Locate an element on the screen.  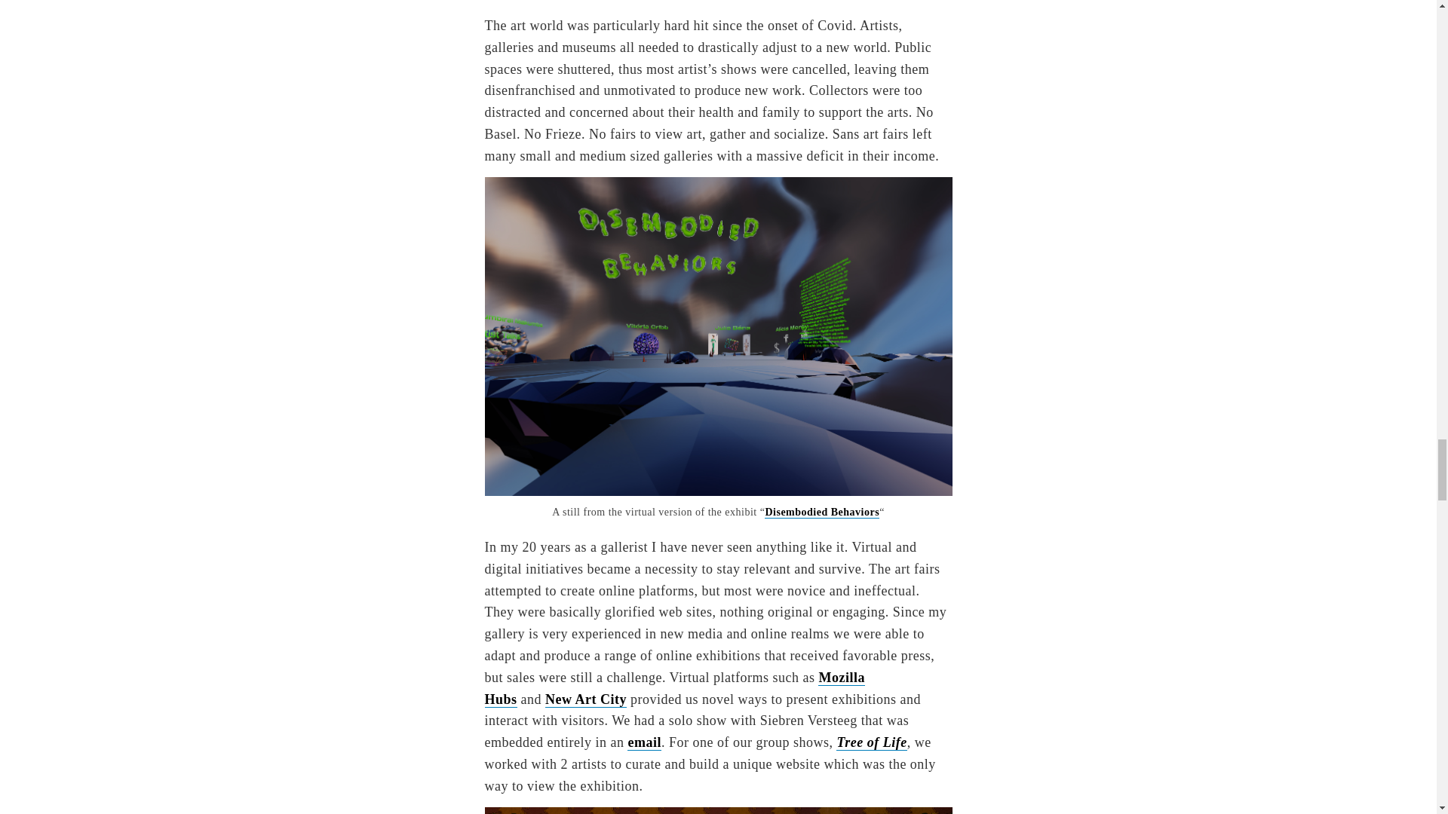
Mozilla Hubs is located at coordinates (674, 688).